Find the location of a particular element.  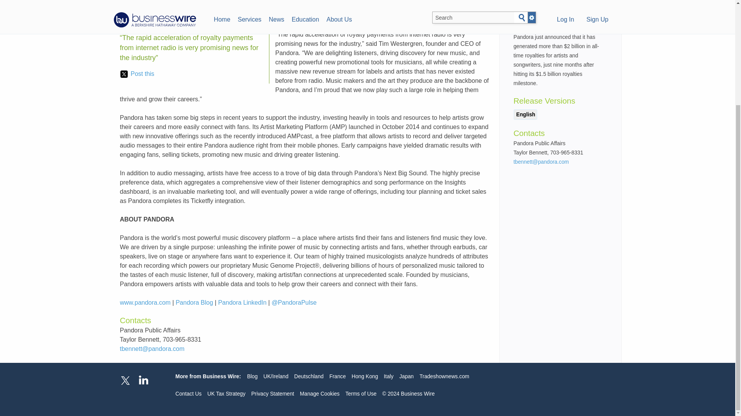

Pandora LinkedIn is located at coordinates (242, 302).